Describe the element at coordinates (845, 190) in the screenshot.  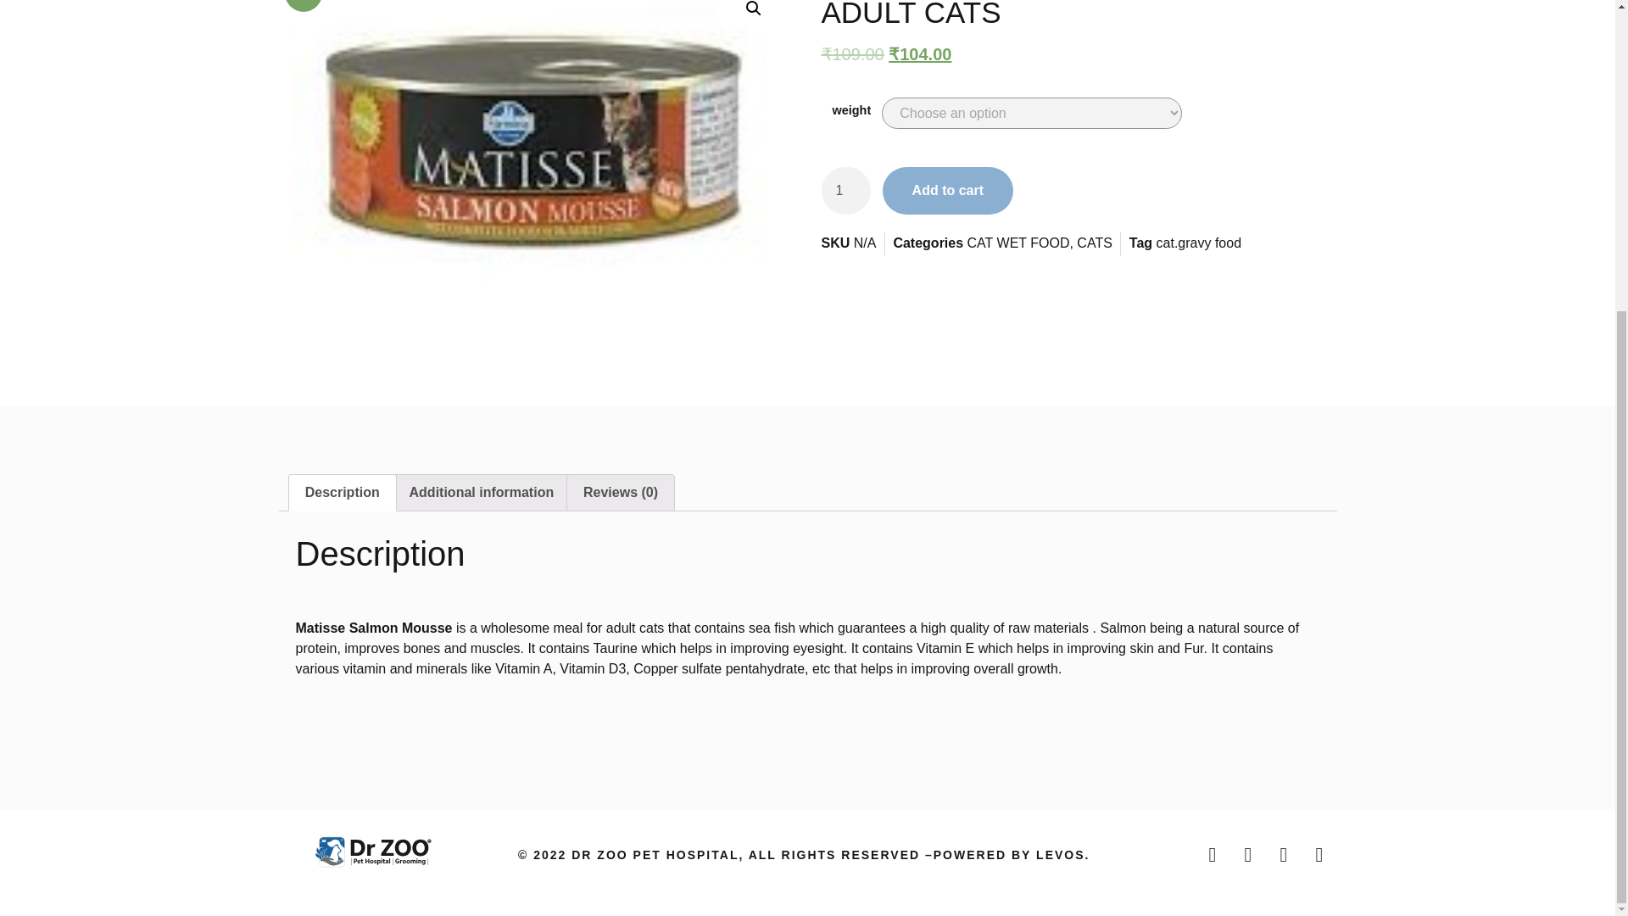
I see `Qty` at that location.